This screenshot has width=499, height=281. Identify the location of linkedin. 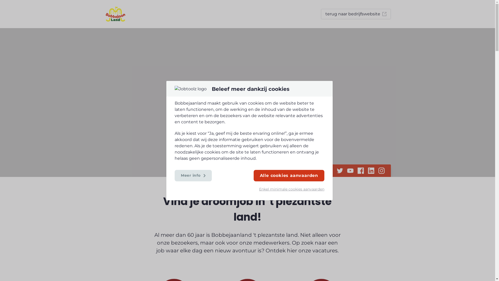
(371, 171).